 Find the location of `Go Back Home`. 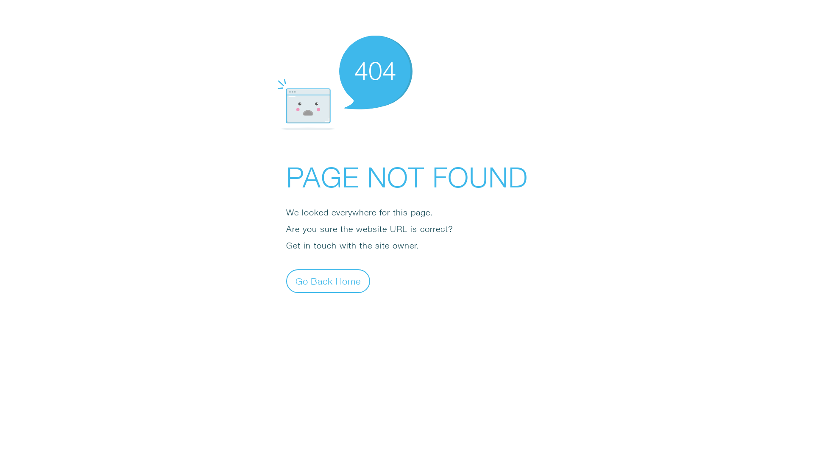

Go Back Home is located at coordinates (328, 281).